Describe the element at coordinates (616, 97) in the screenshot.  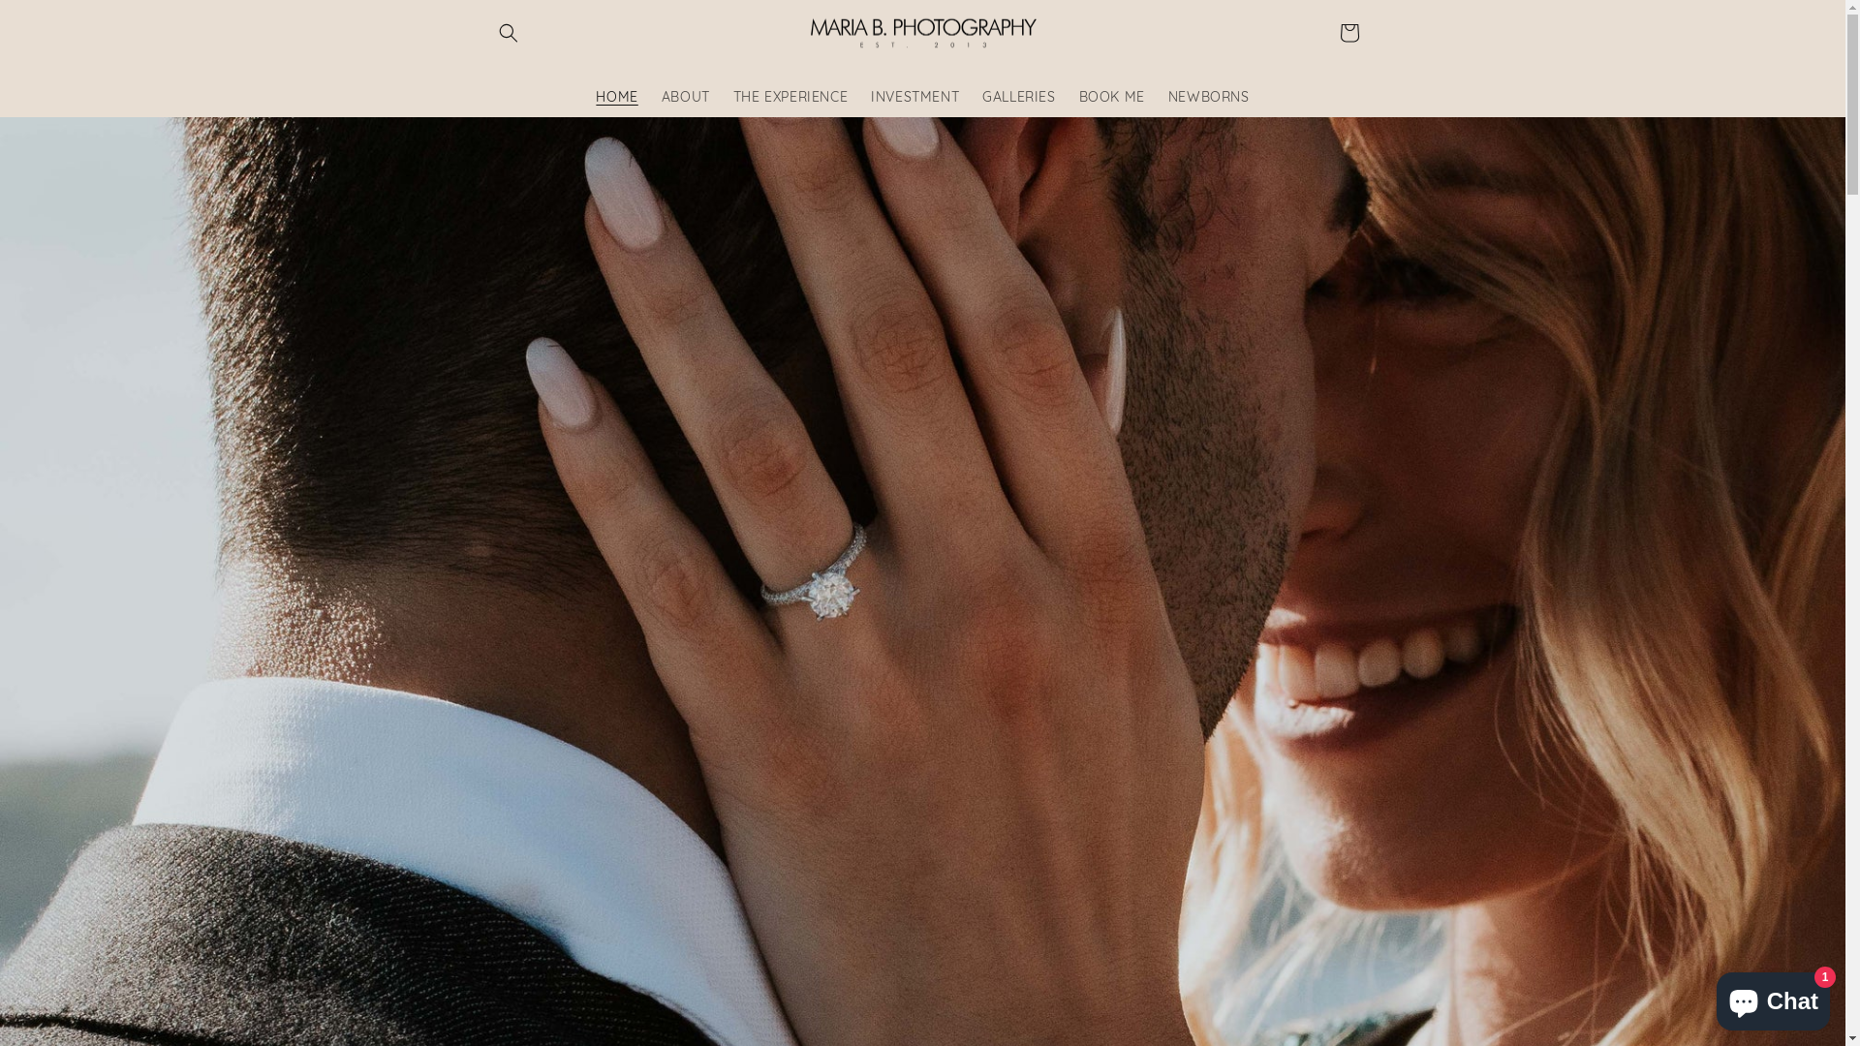
I see `HOME` at that location.